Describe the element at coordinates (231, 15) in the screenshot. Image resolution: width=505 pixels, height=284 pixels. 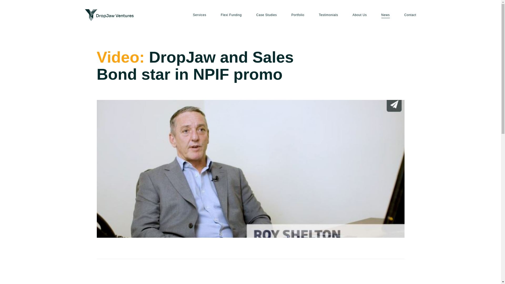
I see `Flexi Funding` at that location.